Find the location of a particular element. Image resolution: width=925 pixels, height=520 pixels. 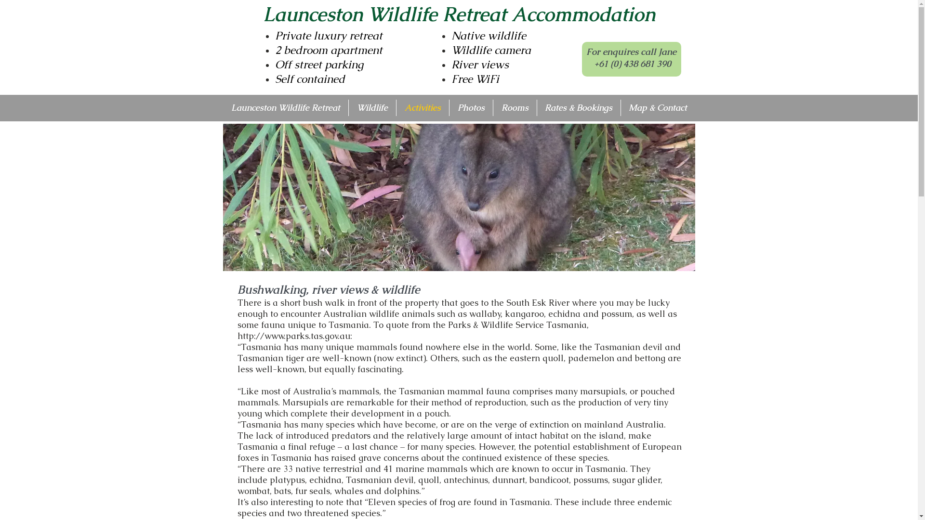

Launceston Wildlife Retreat Accommodation is located at coordinates (459, 14).